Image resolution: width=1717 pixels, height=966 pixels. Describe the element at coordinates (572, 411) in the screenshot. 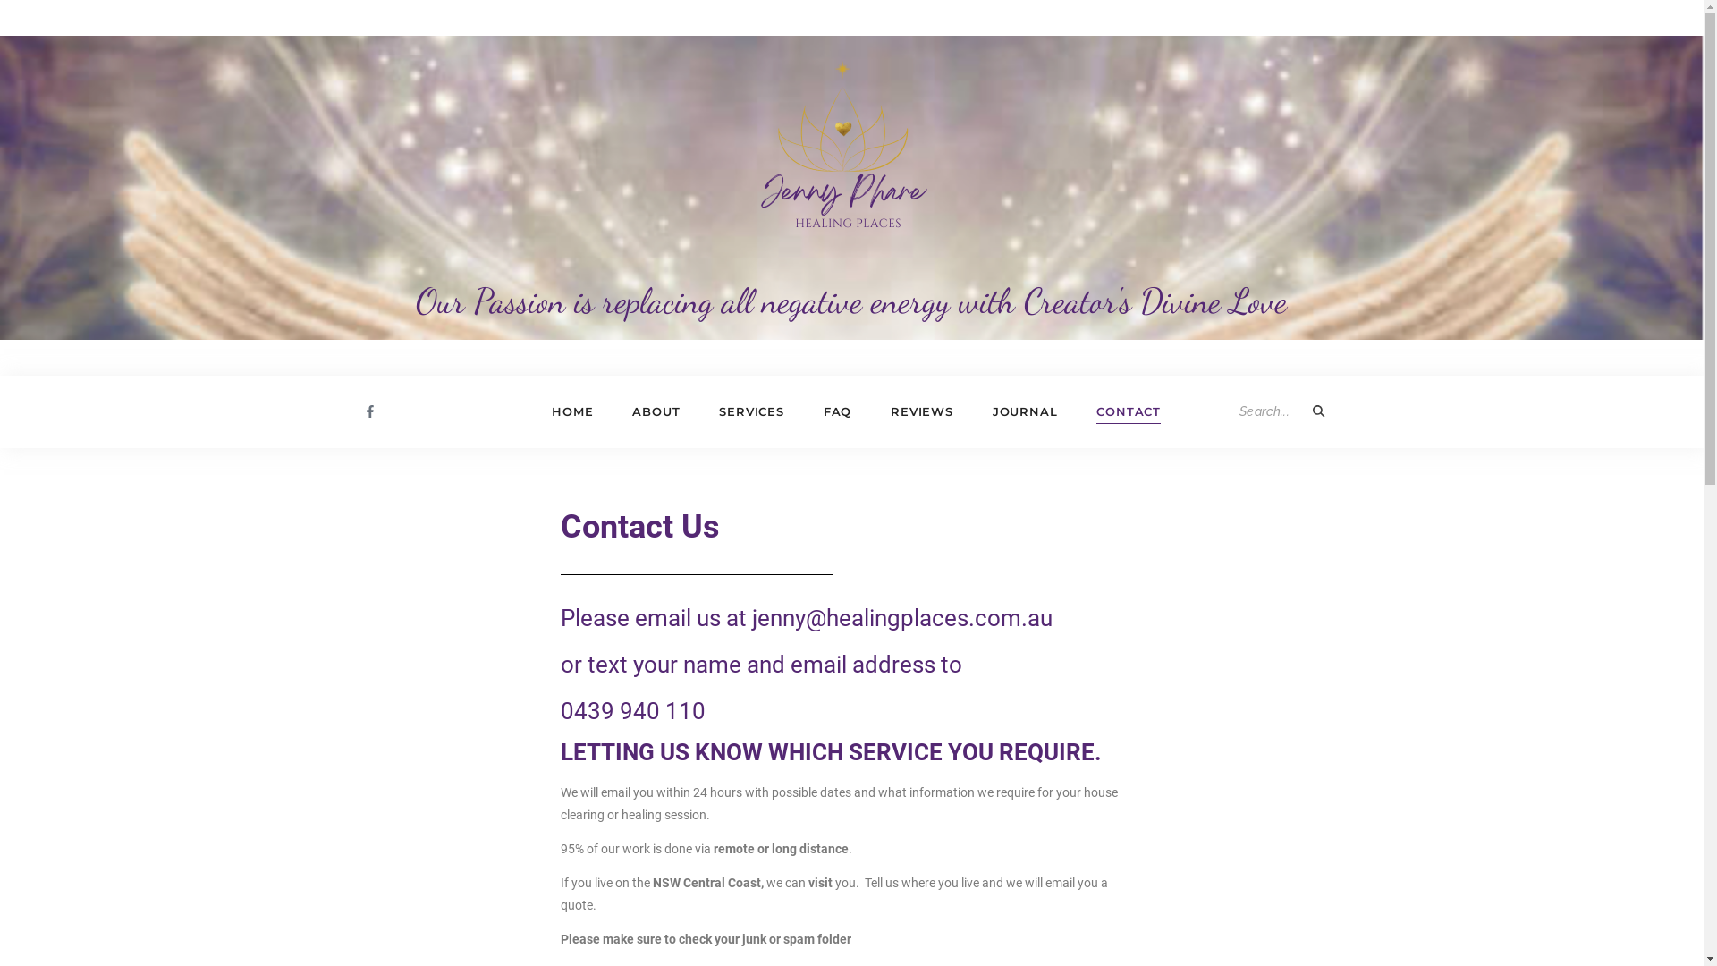

I see `HOME` at that location.